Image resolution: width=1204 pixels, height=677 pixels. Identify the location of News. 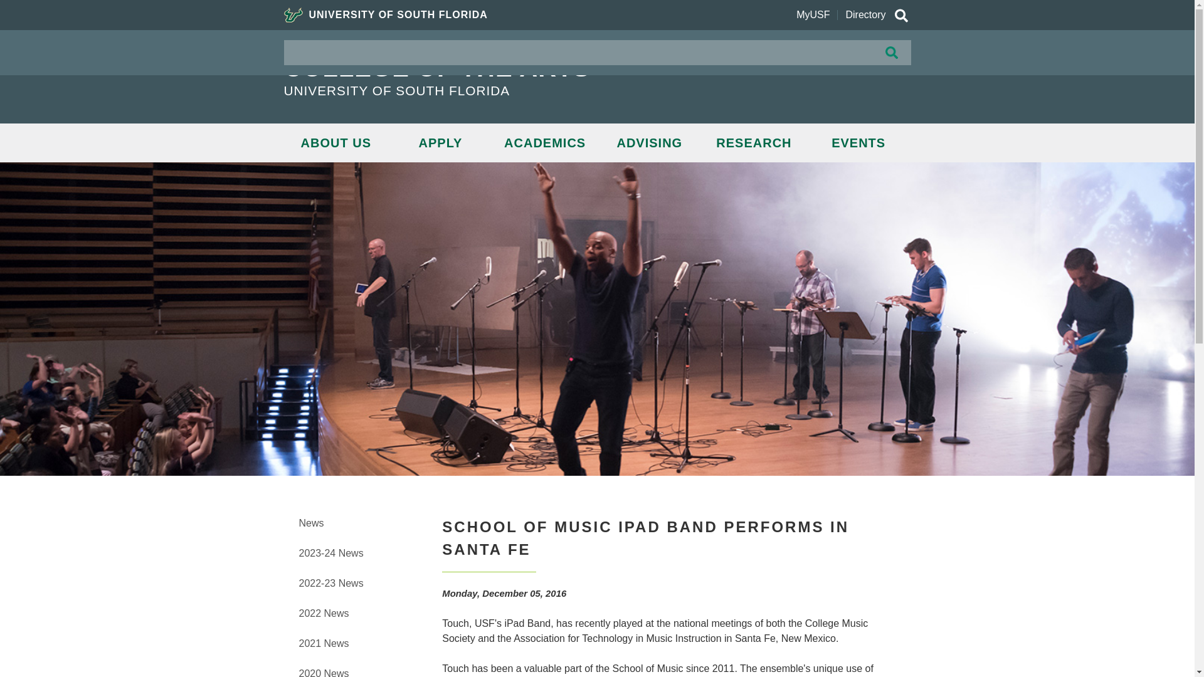
(311, 523).